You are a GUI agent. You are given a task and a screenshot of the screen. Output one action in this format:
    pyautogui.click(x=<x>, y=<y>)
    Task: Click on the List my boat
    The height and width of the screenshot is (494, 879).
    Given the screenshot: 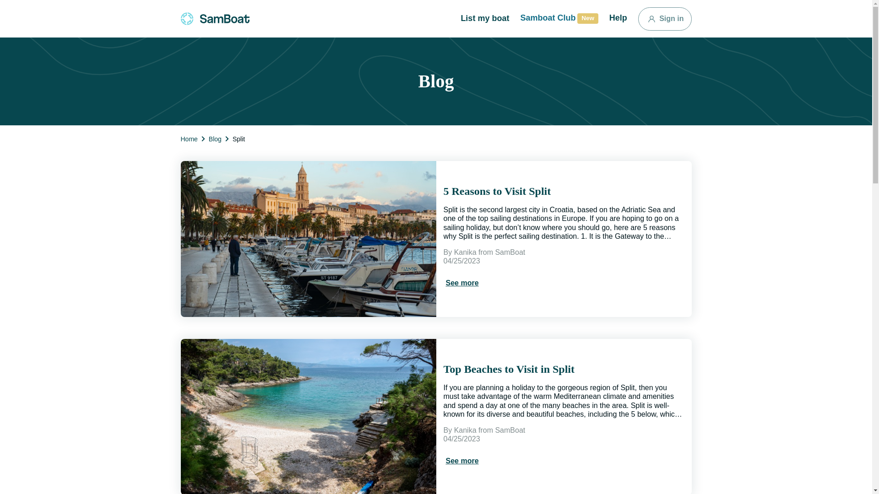 What is the action you would take?
    pyautogui.click(x=484, y=18)
    